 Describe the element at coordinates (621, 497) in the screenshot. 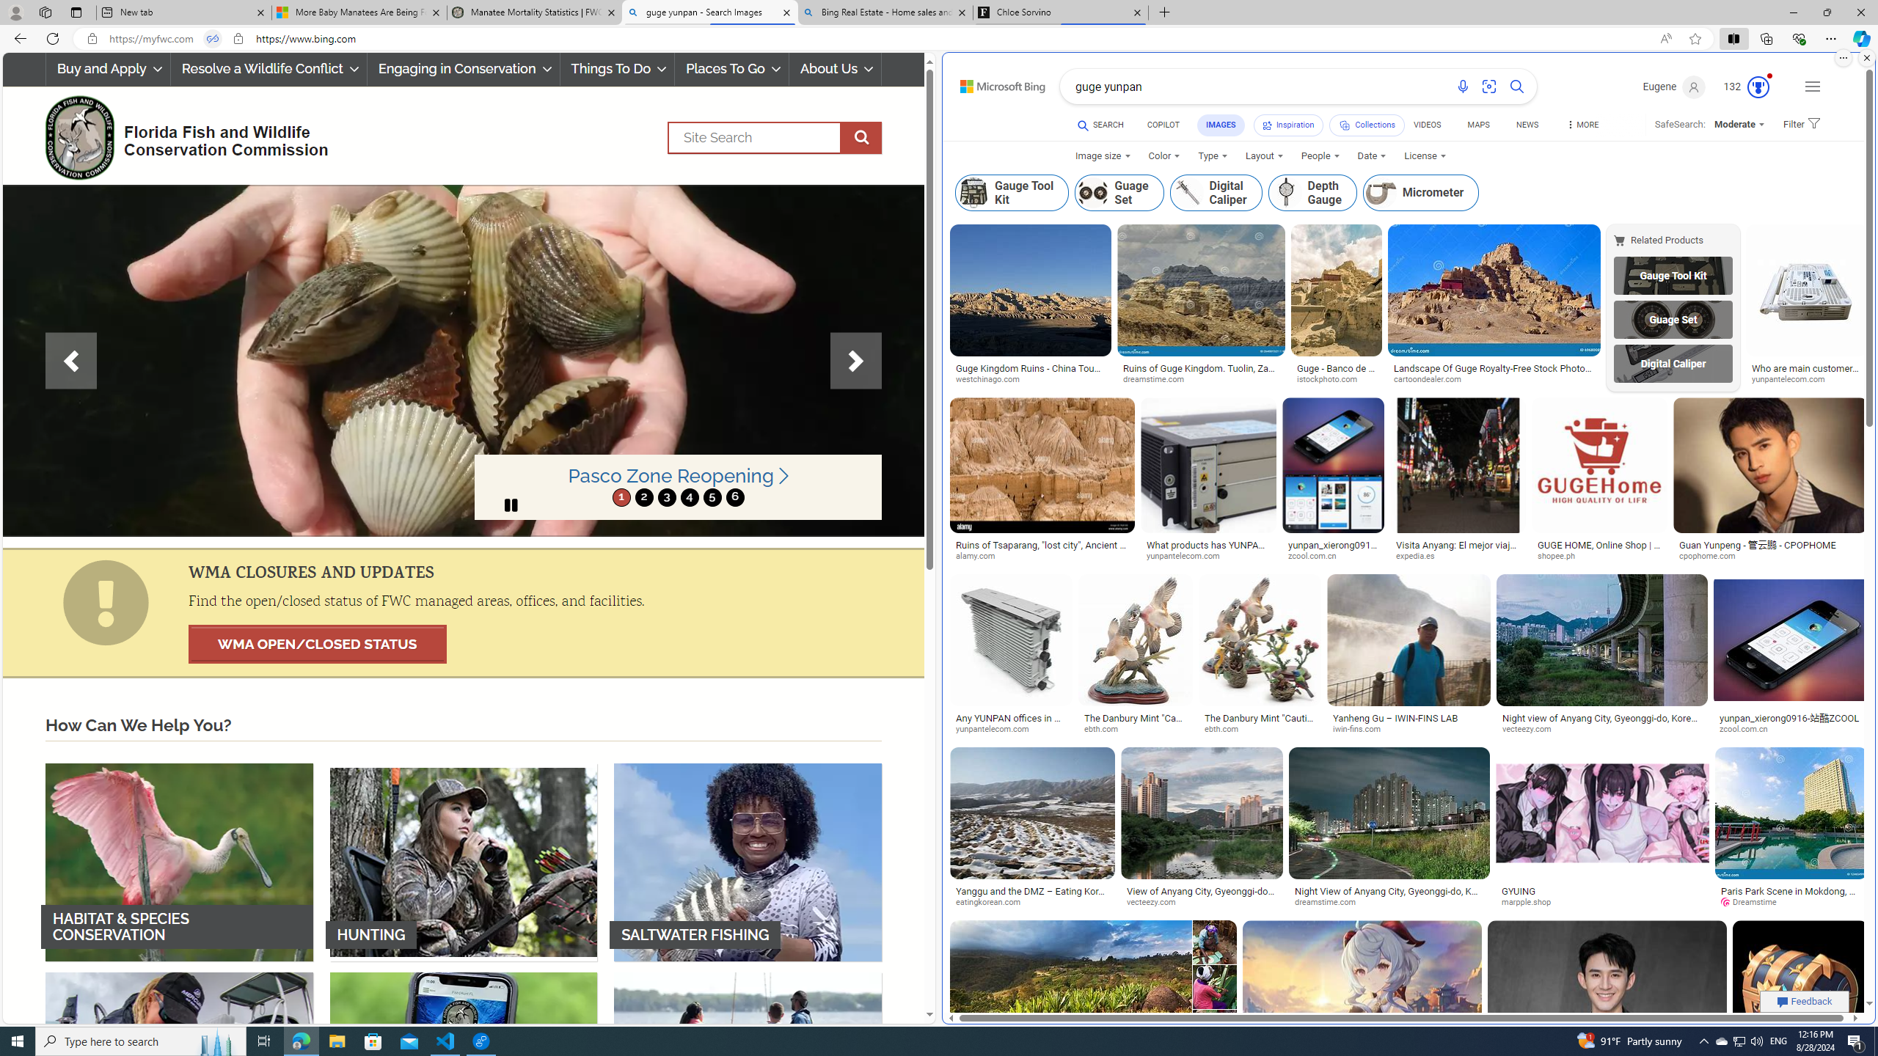

I see `move to slide 1` at that location.